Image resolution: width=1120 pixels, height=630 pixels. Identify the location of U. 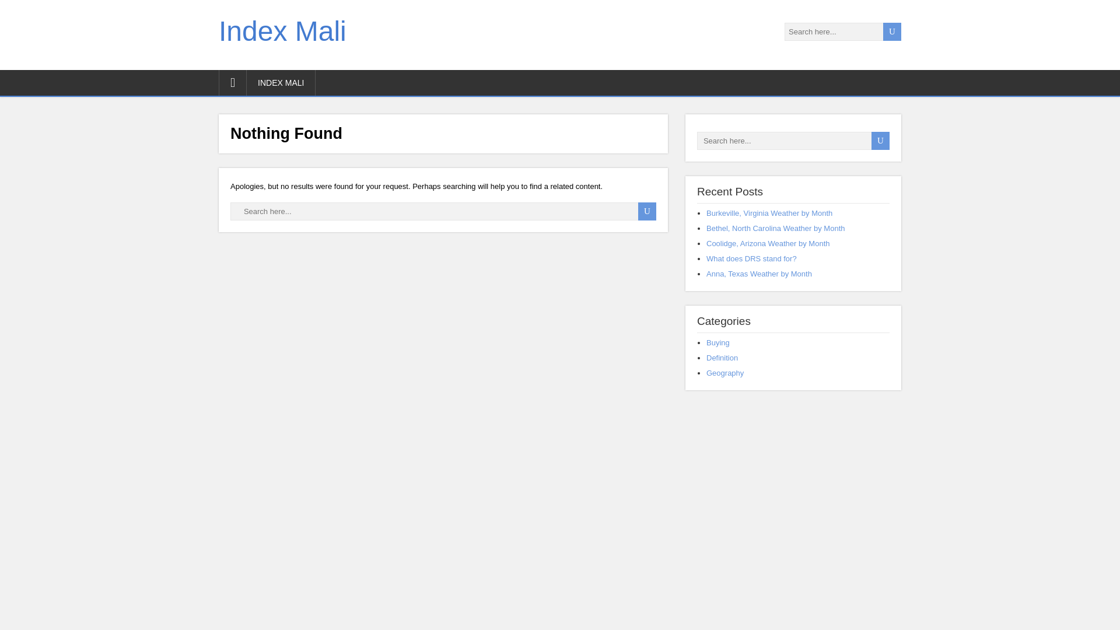
(647, 211).